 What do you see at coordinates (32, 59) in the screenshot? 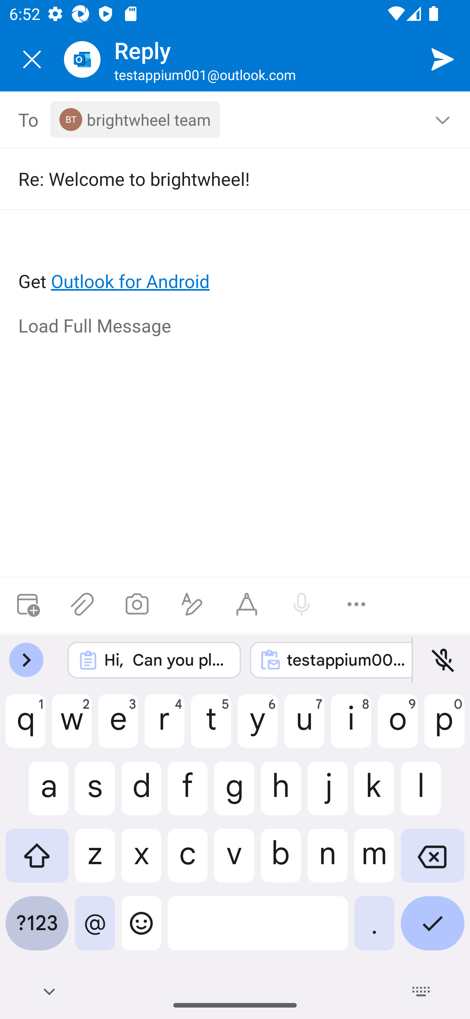
I see `Close` at bounding box center [32, 59].